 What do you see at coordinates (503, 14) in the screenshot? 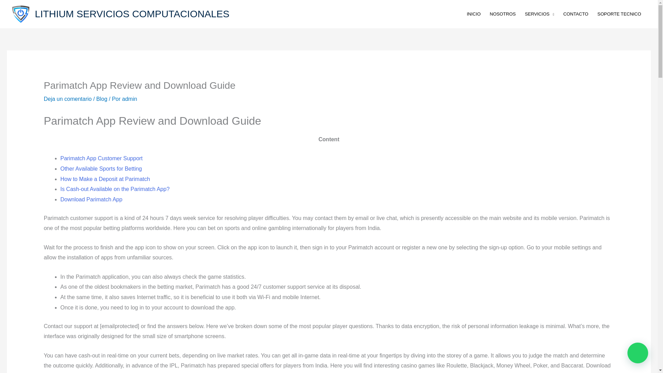
I see `NOSOTROS` at bounding box center [503, 14].